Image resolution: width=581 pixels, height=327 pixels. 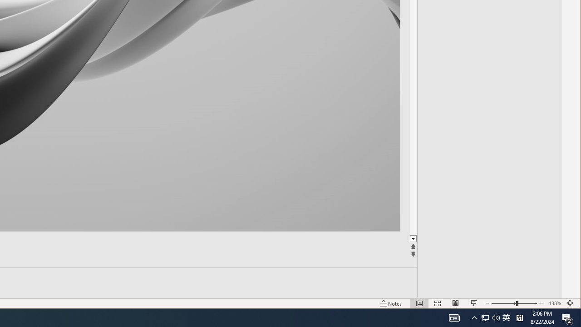 What do you see at coordinates (514, 303) in the screenshot?
I see `Zoom 138%` at bounding box center [514, 303].